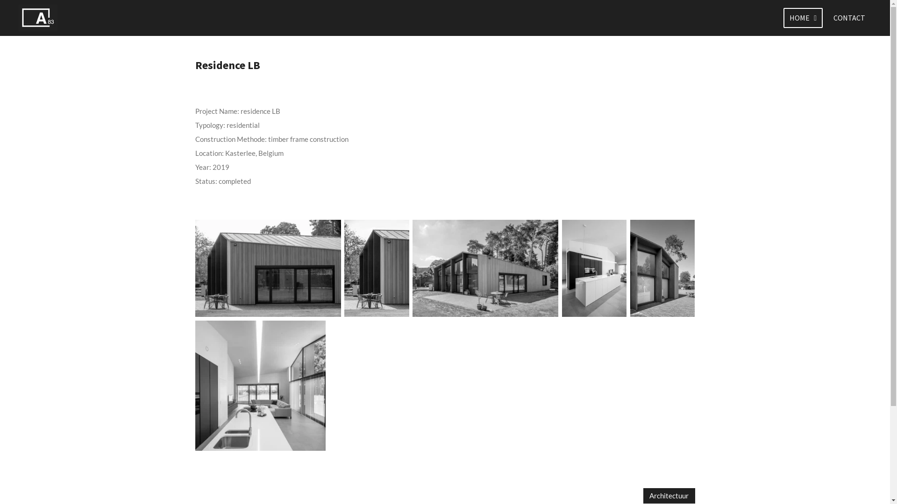 The height and width of the screenshot is (504, 897). Describe the element at coordinates (669, 496) in the screenshot. I see `Architectuur` at that location.